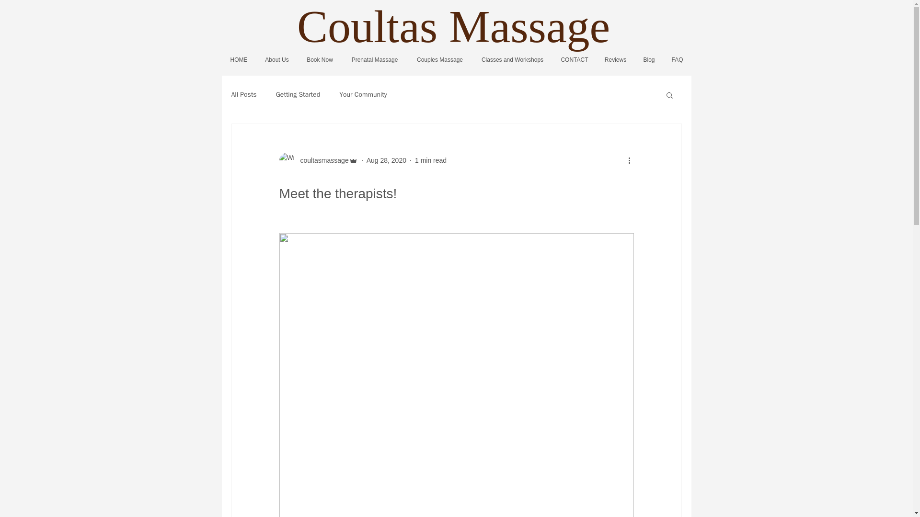  What do you see at coordinates (243, 95) in the screenshot?
I see `All Posts` at bounding box center [243, 95].